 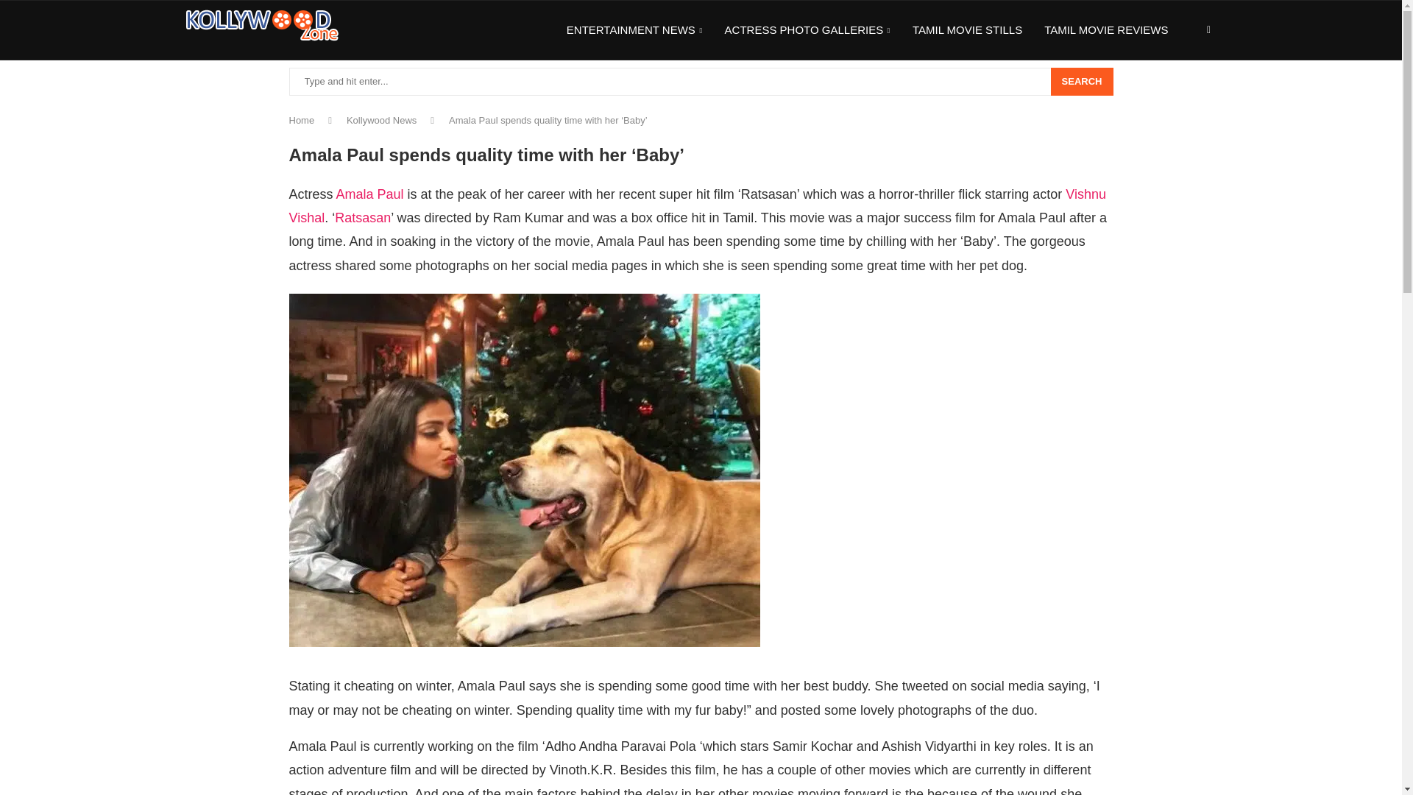 I want to click on Amala Paul, so click(x=369, y=194).